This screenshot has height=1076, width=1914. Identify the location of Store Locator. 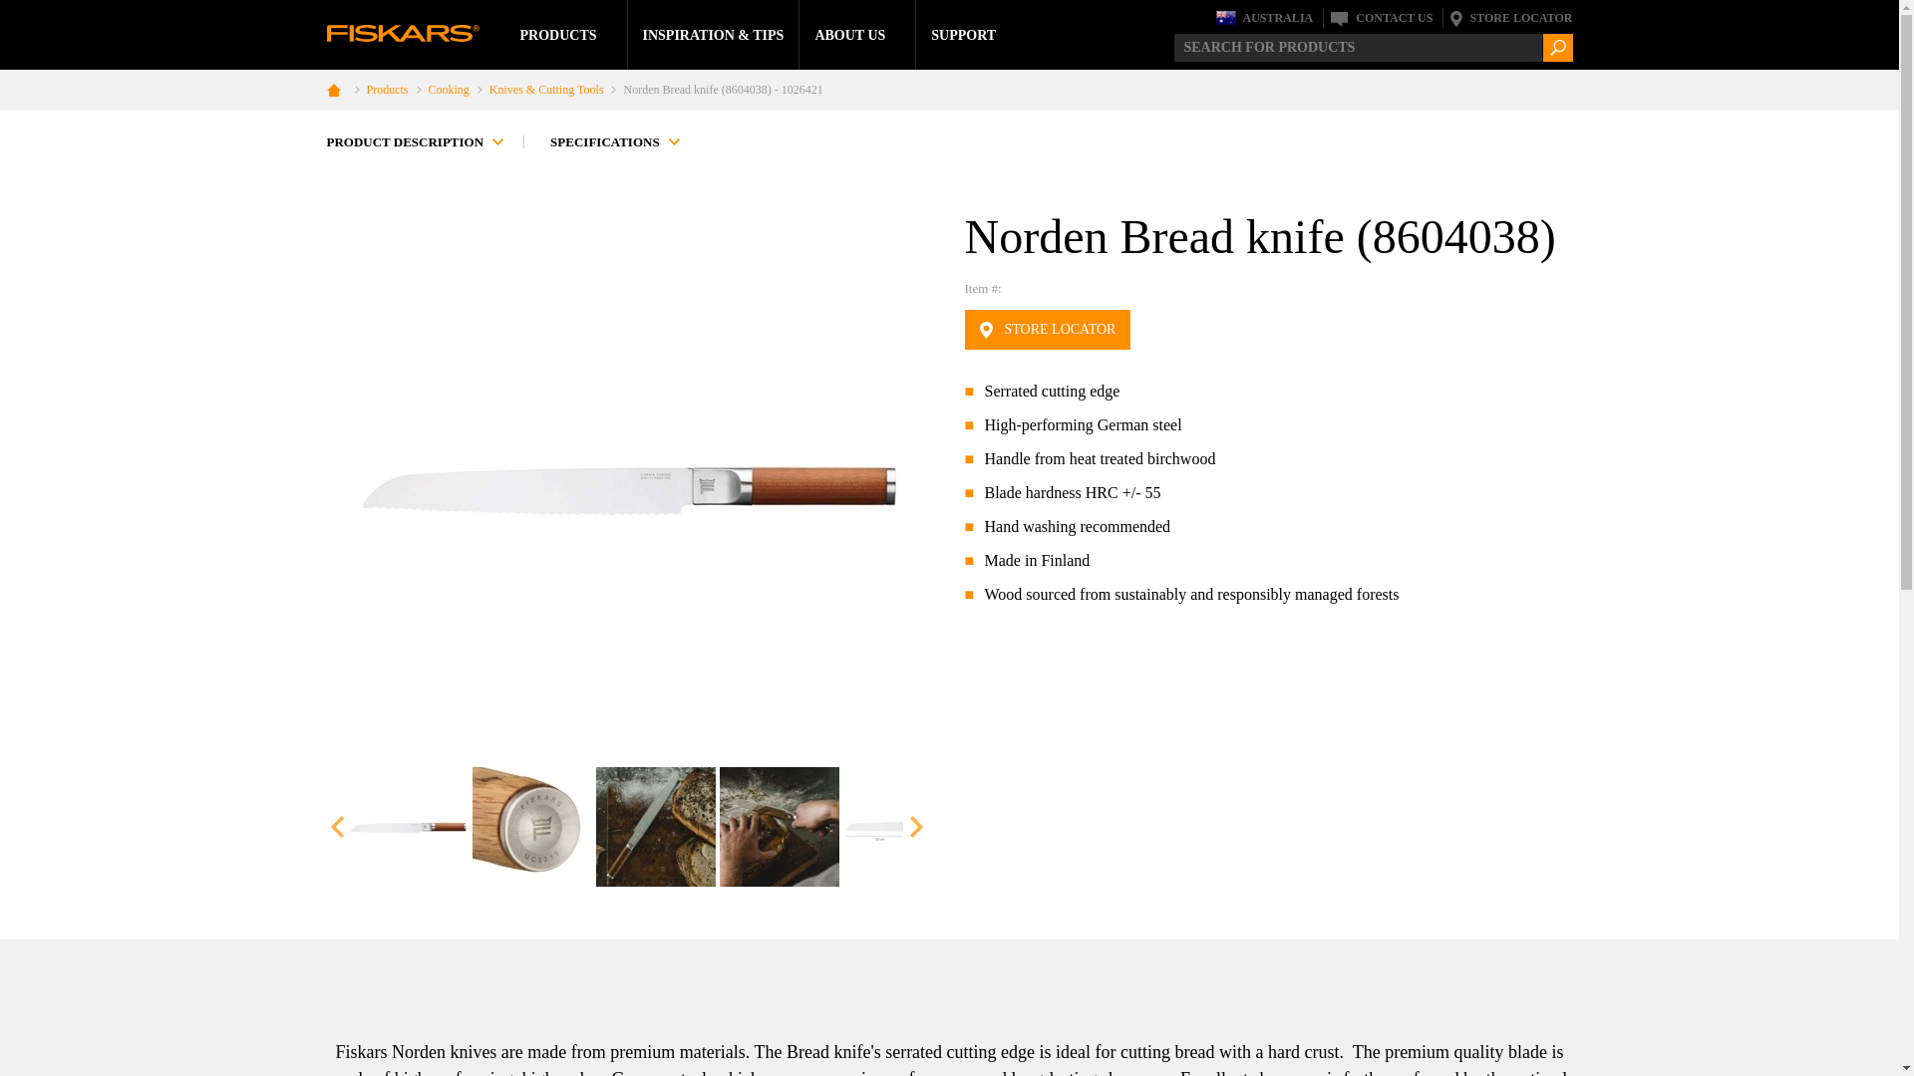
(1509, 18).